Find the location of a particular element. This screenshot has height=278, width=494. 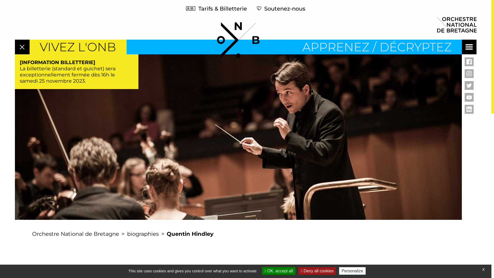

OK, accept all is located at coordinates (279, 271).